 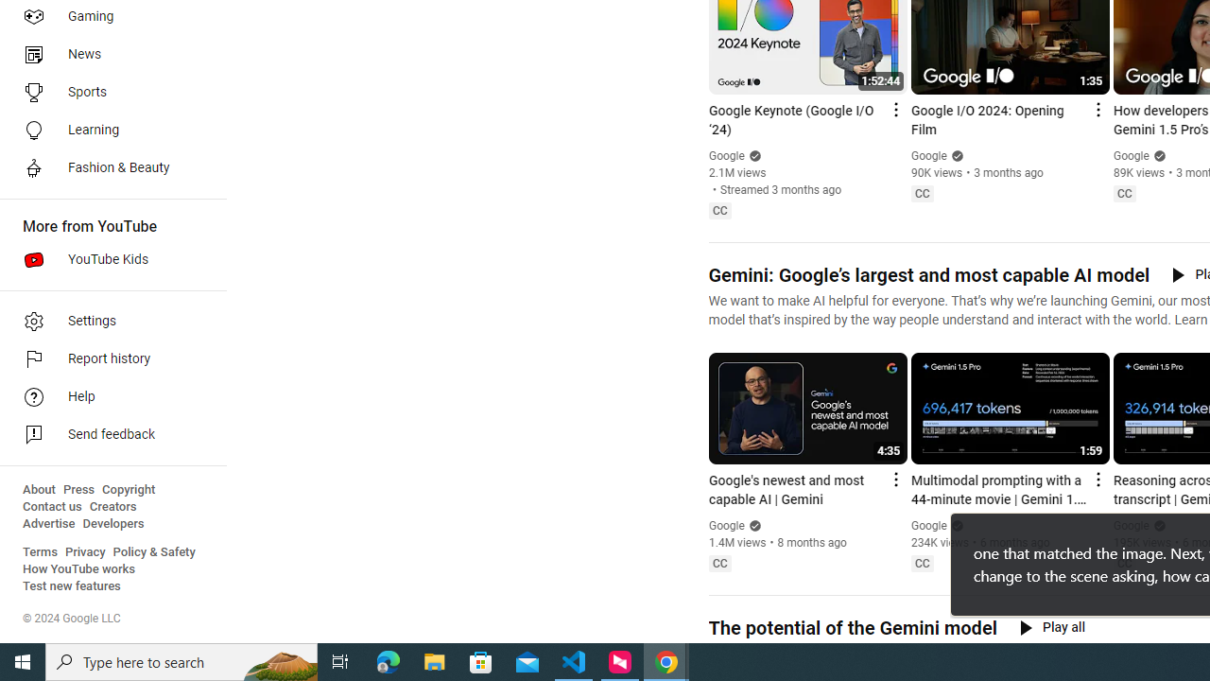 I want to click on Copyright, so click(x=129, y=490).